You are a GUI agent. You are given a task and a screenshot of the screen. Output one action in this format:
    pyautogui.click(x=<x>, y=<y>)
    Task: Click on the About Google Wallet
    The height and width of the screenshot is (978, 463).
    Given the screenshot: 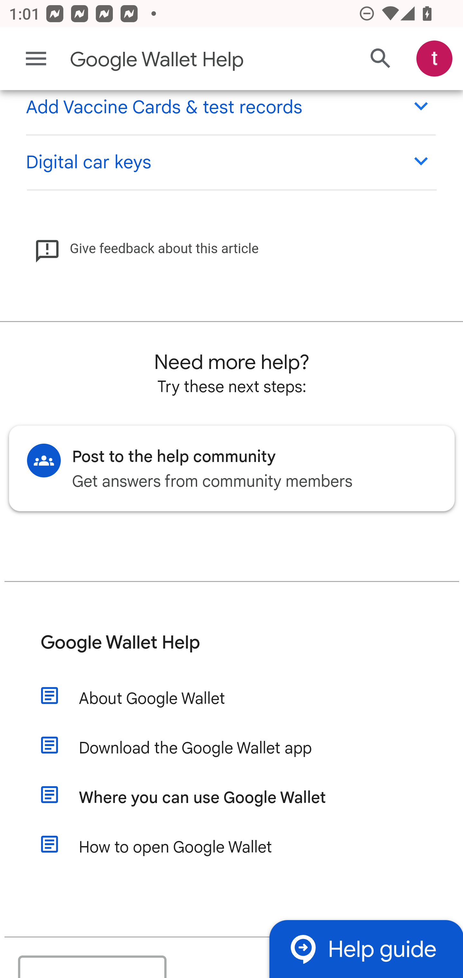 What is the action you would take?
    pyautogui.click(x=195, y=699)
    